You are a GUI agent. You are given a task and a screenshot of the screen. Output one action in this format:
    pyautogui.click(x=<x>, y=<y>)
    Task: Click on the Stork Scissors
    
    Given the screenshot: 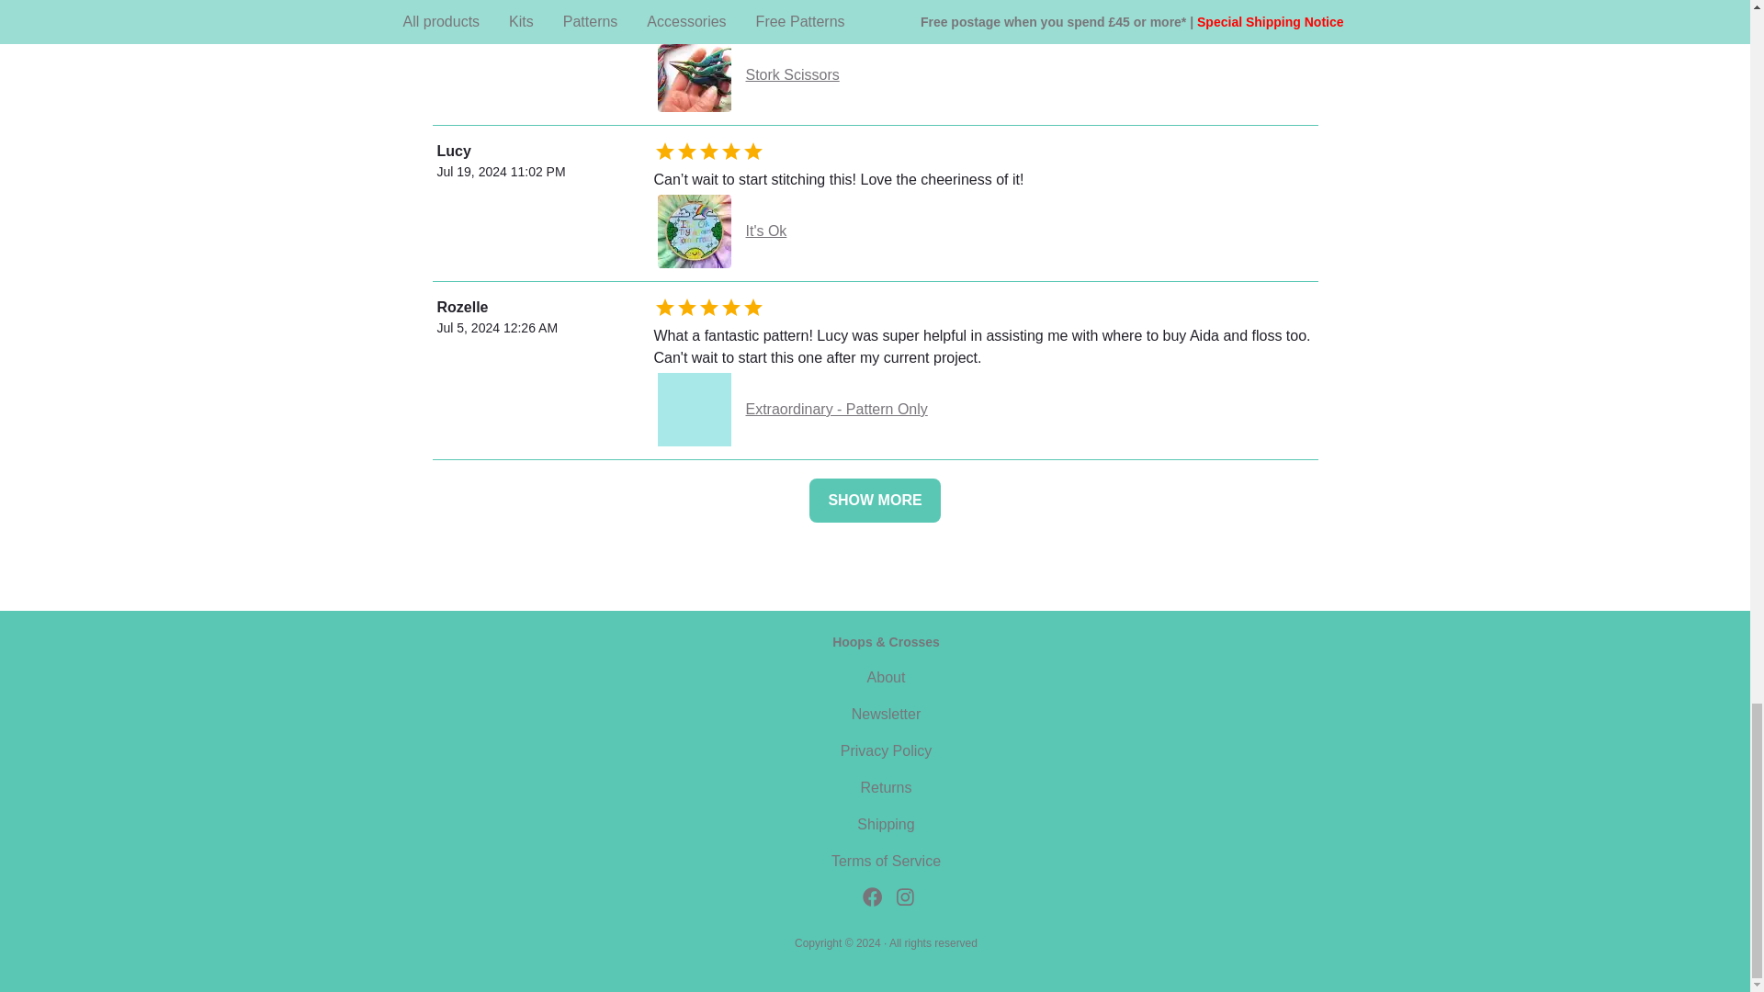 What is the action you would take?
    pyautogui.click(x=986, y=75)
    